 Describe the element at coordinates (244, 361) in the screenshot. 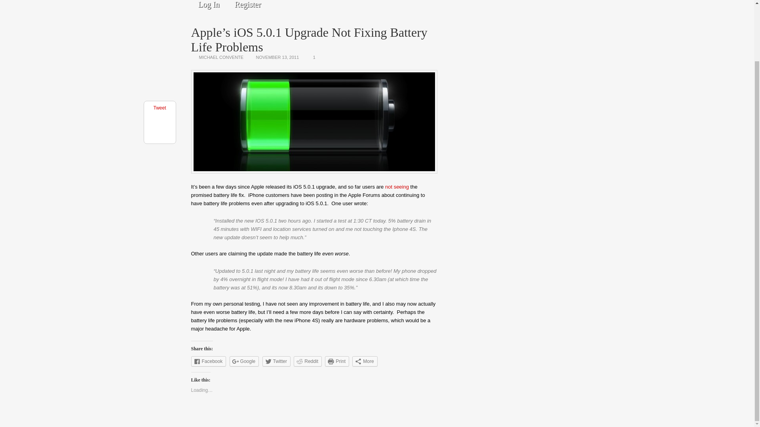

I see `Google` at that location.